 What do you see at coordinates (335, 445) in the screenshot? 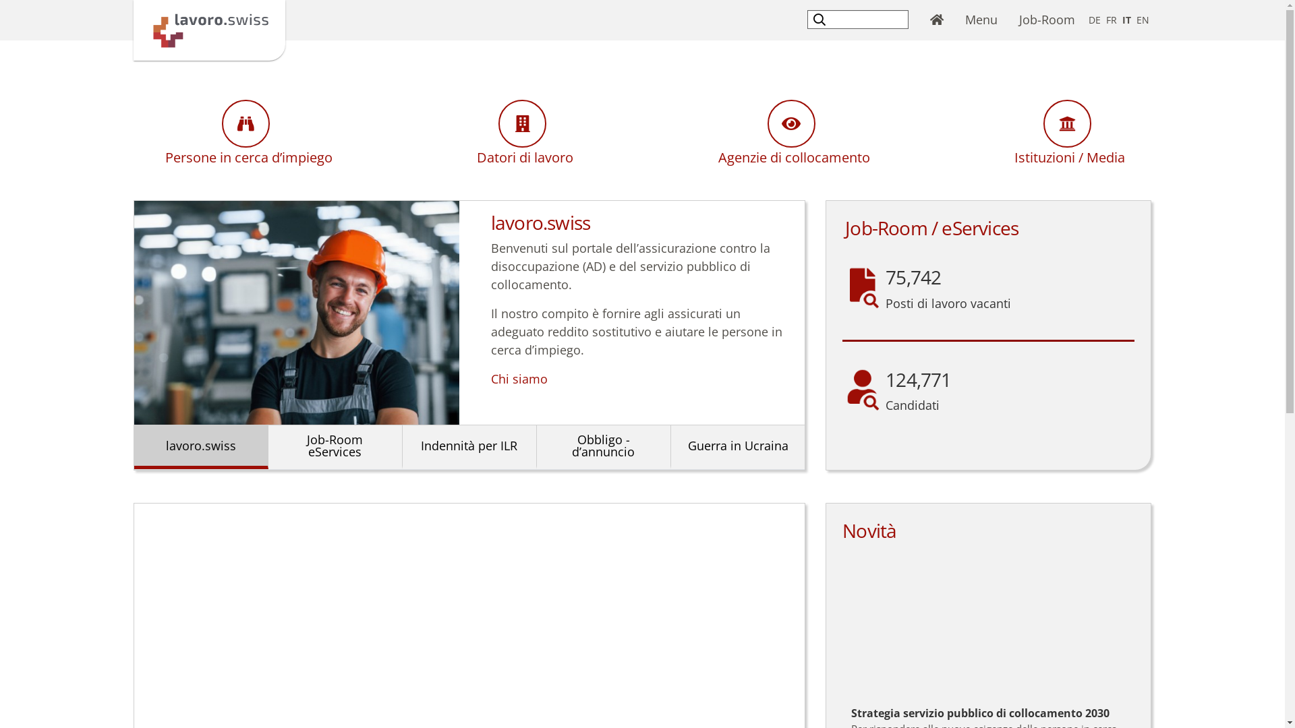
I see `Job-Room eServices` at bounding box center [335, 445].